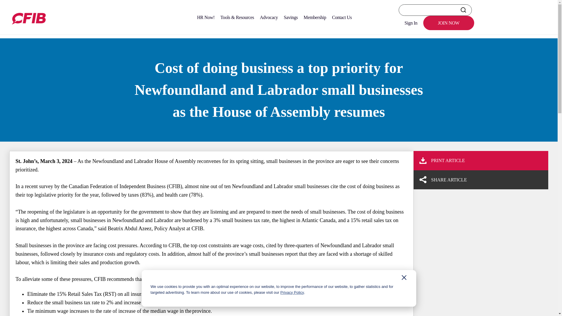  Describe the element at coordinates (481, 180) in the screenshot. I see `SHARE ARTICLE` at that location.